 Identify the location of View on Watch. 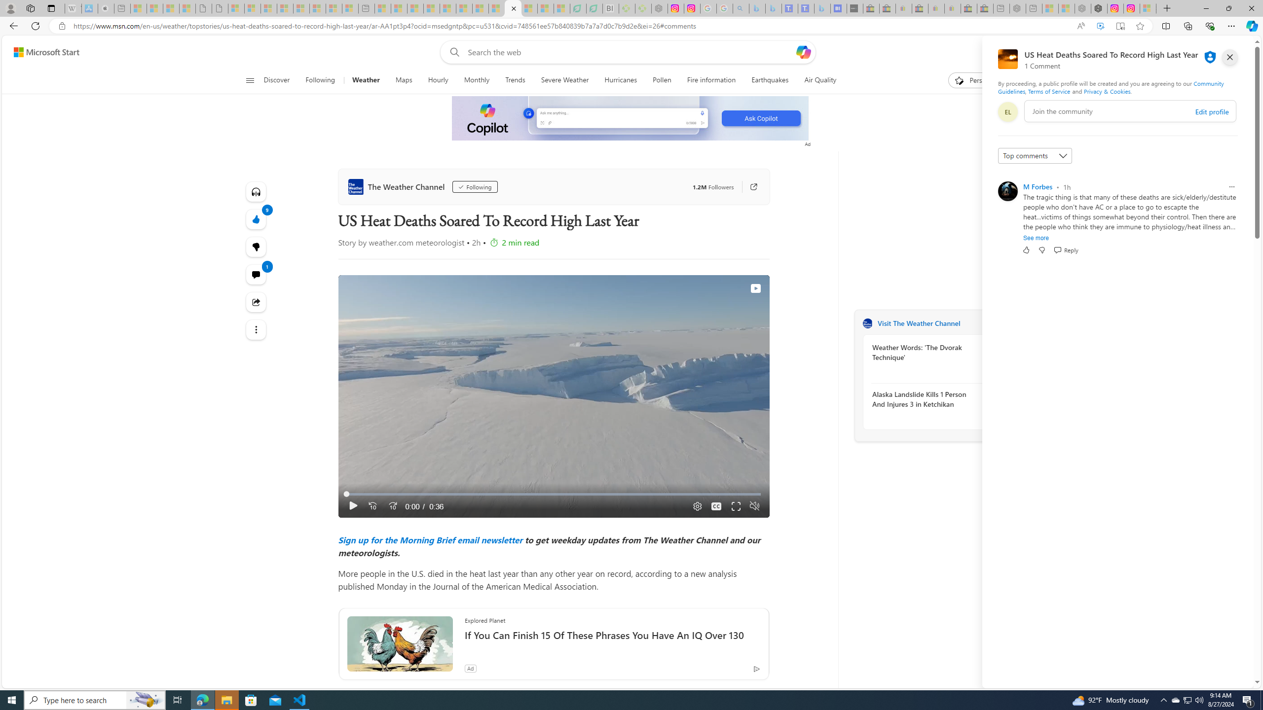
(755, 288).